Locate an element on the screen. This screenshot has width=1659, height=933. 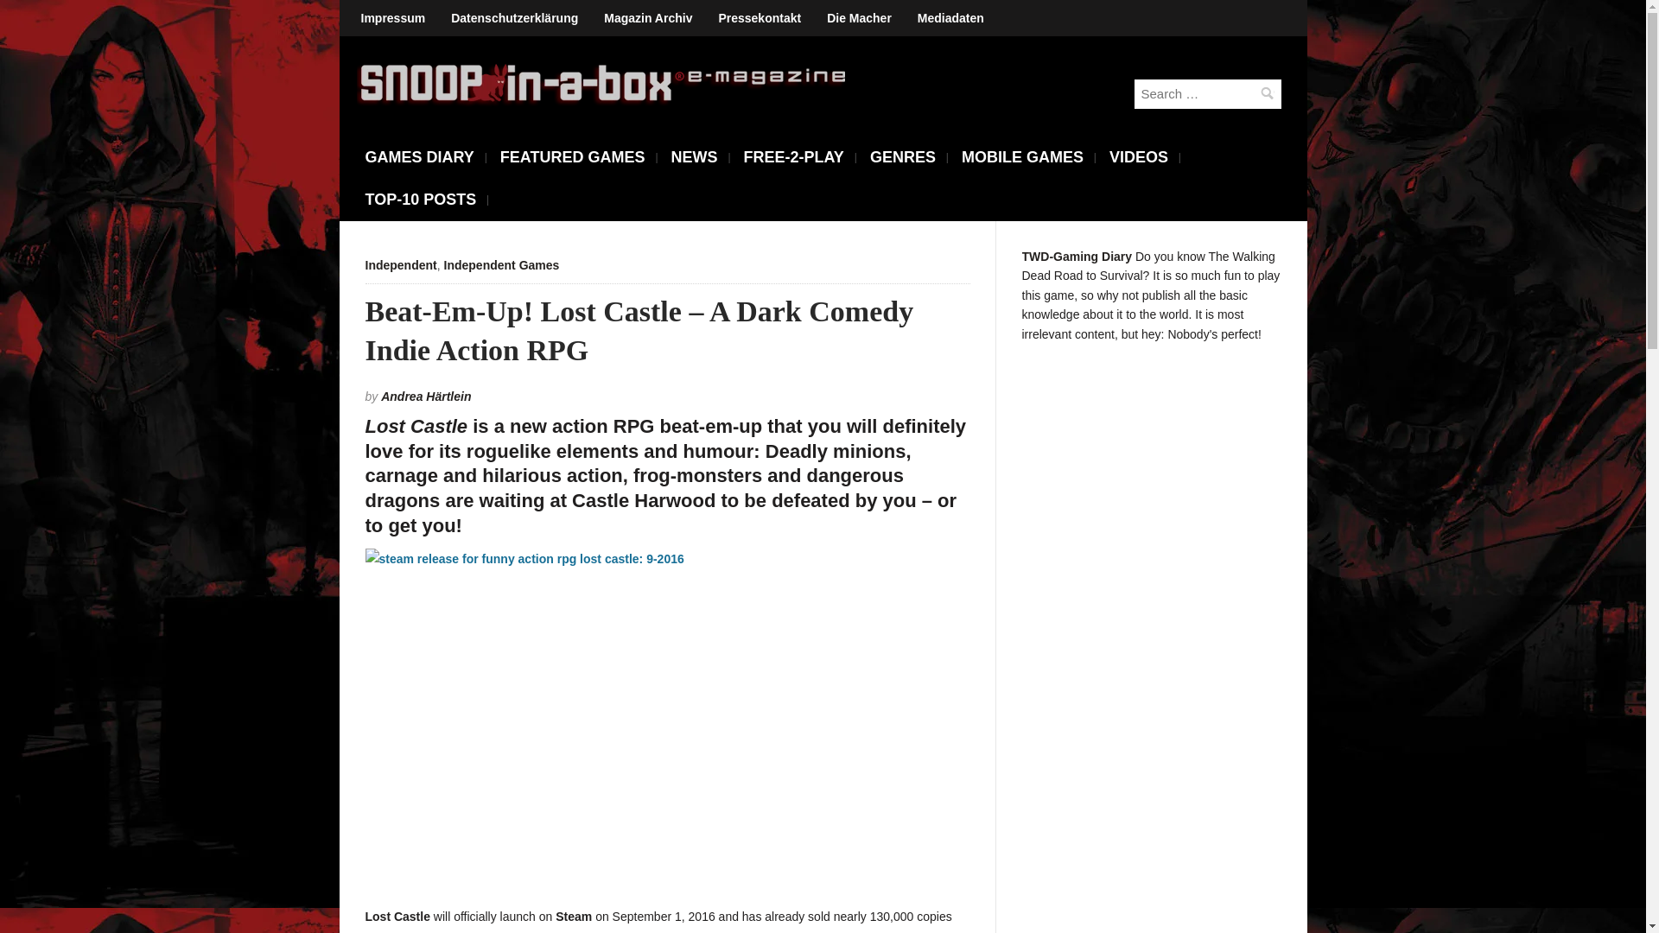
Suche nach: is located at coordinates (1206, 93).